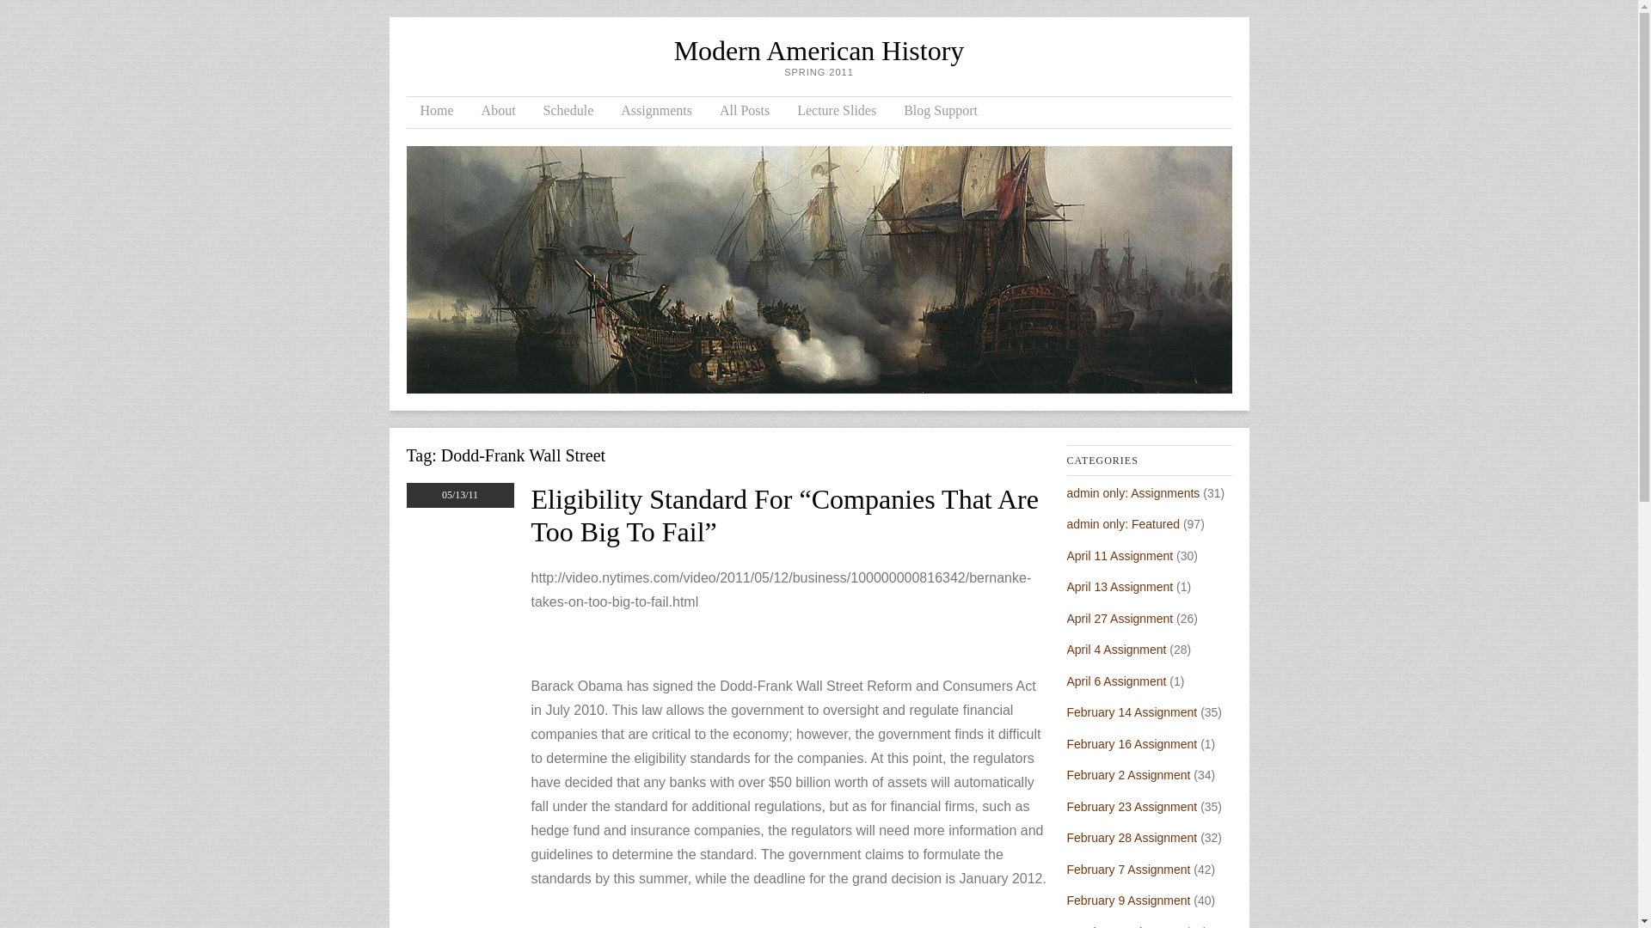 This screenshot has height=928, width=1651. What do you see at coordinates (568, 113) in the screenshot?
I see `Schedule` at bounding box center [568, 113].